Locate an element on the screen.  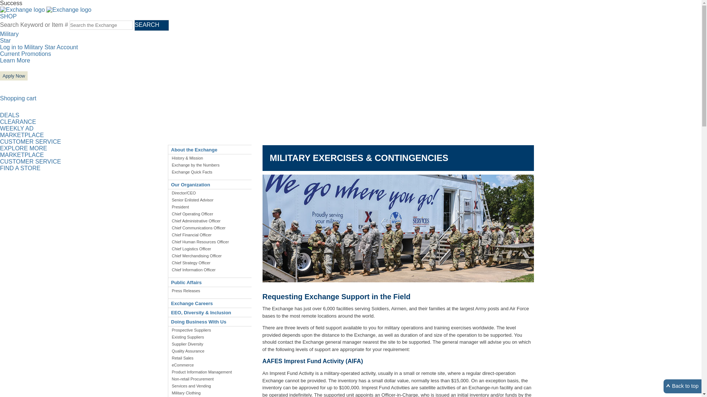
Current Promotions is located at coordinates (25, 54).